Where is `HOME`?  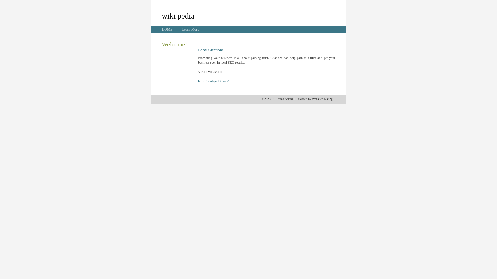 HOME is located at coordinates (167, 29).